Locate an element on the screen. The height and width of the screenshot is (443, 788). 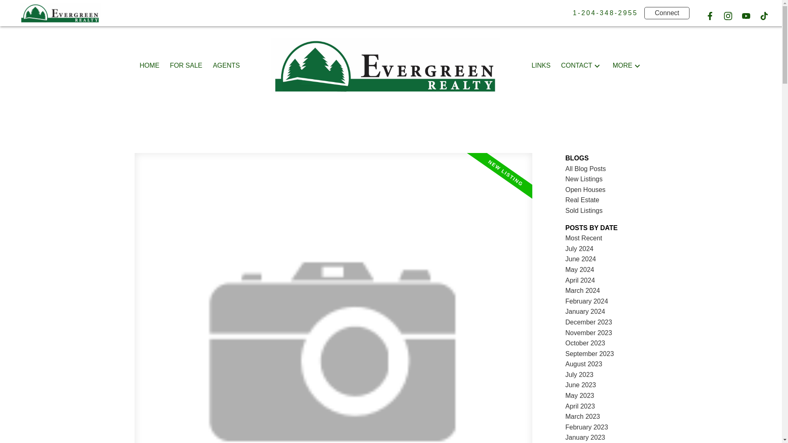
CONTACT is located at coordinates (577, 65).